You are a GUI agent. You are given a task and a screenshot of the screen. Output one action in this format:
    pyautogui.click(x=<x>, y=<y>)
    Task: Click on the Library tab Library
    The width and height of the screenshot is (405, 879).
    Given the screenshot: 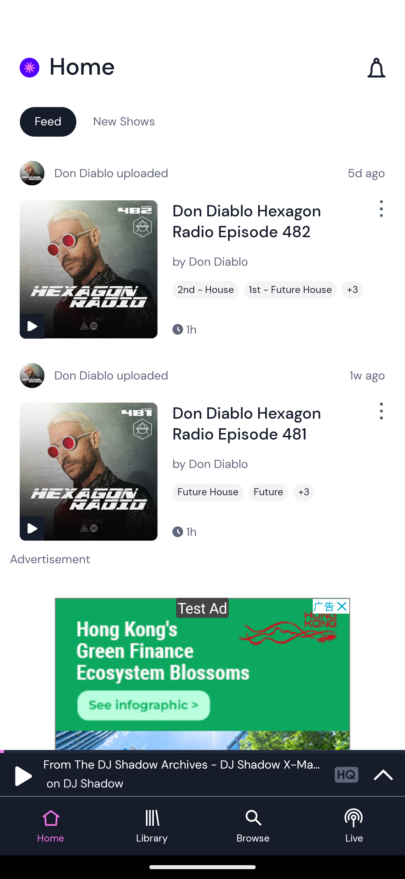 What is the action you would take?
    pyautogui.click(x=152, y=826)
    